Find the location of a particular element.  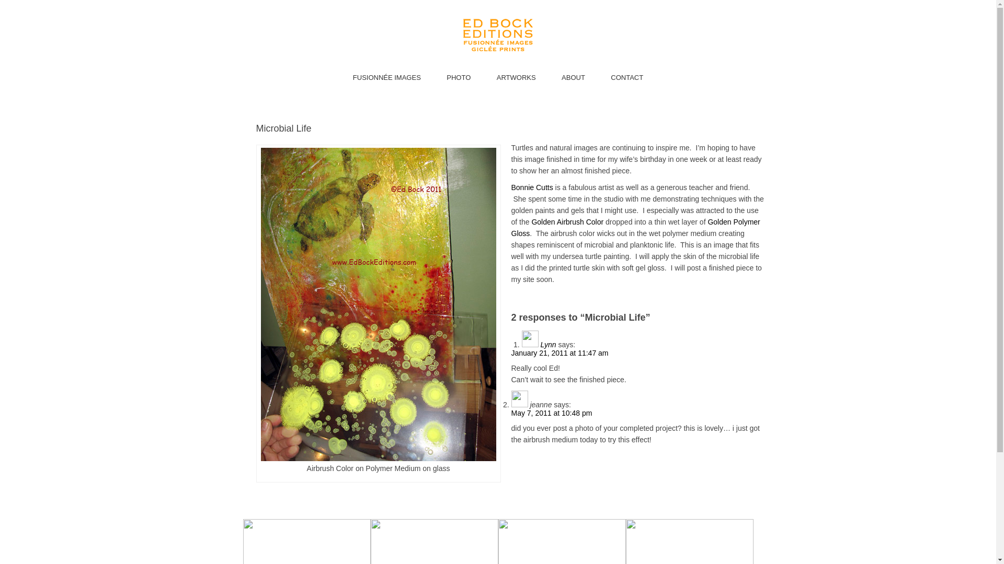

Golden Airbrush info is located at coordinates (567, 221).